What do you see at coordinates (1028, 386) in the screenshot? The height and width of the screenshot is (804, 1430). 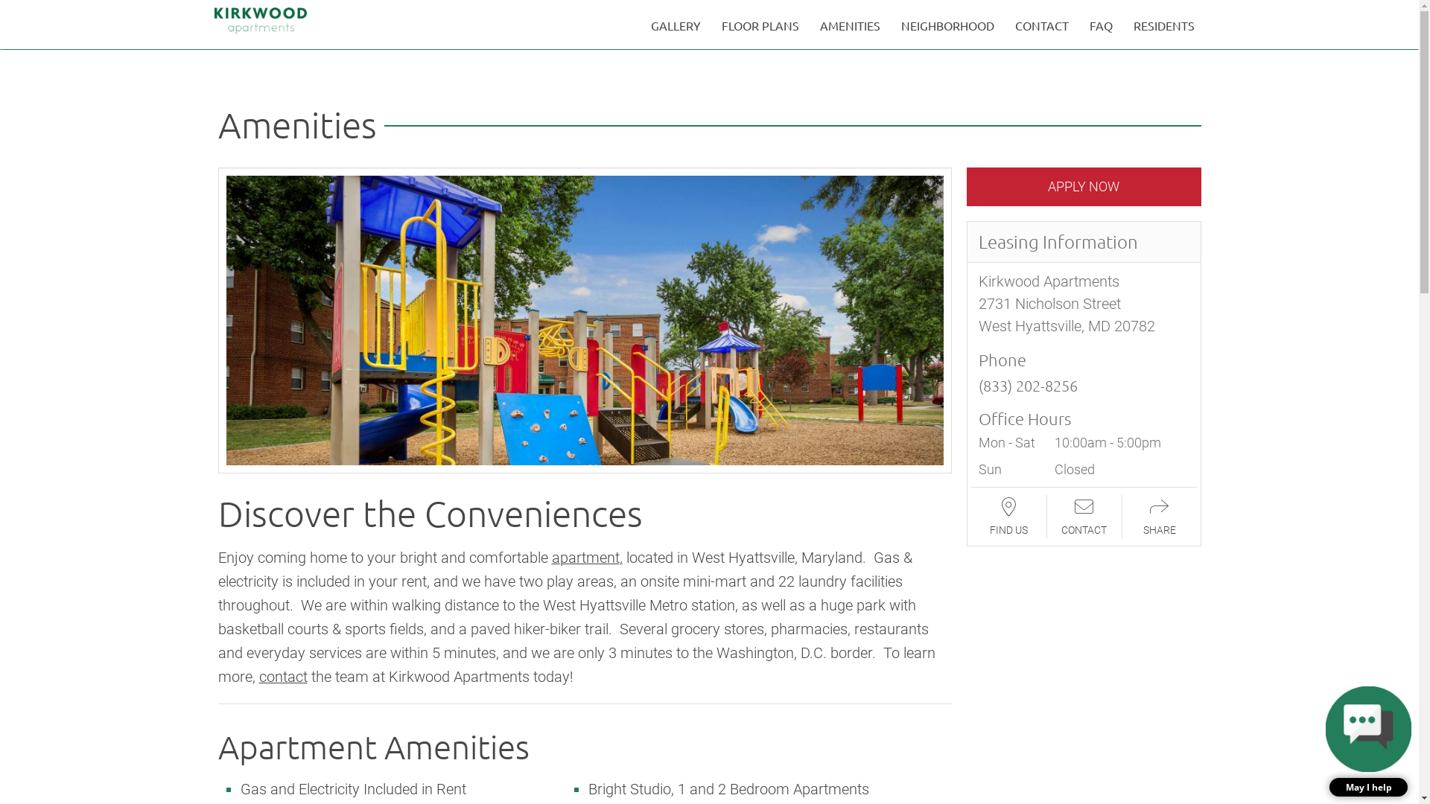 I see `(833) 202-8256` at bounding box center [1028, 386].